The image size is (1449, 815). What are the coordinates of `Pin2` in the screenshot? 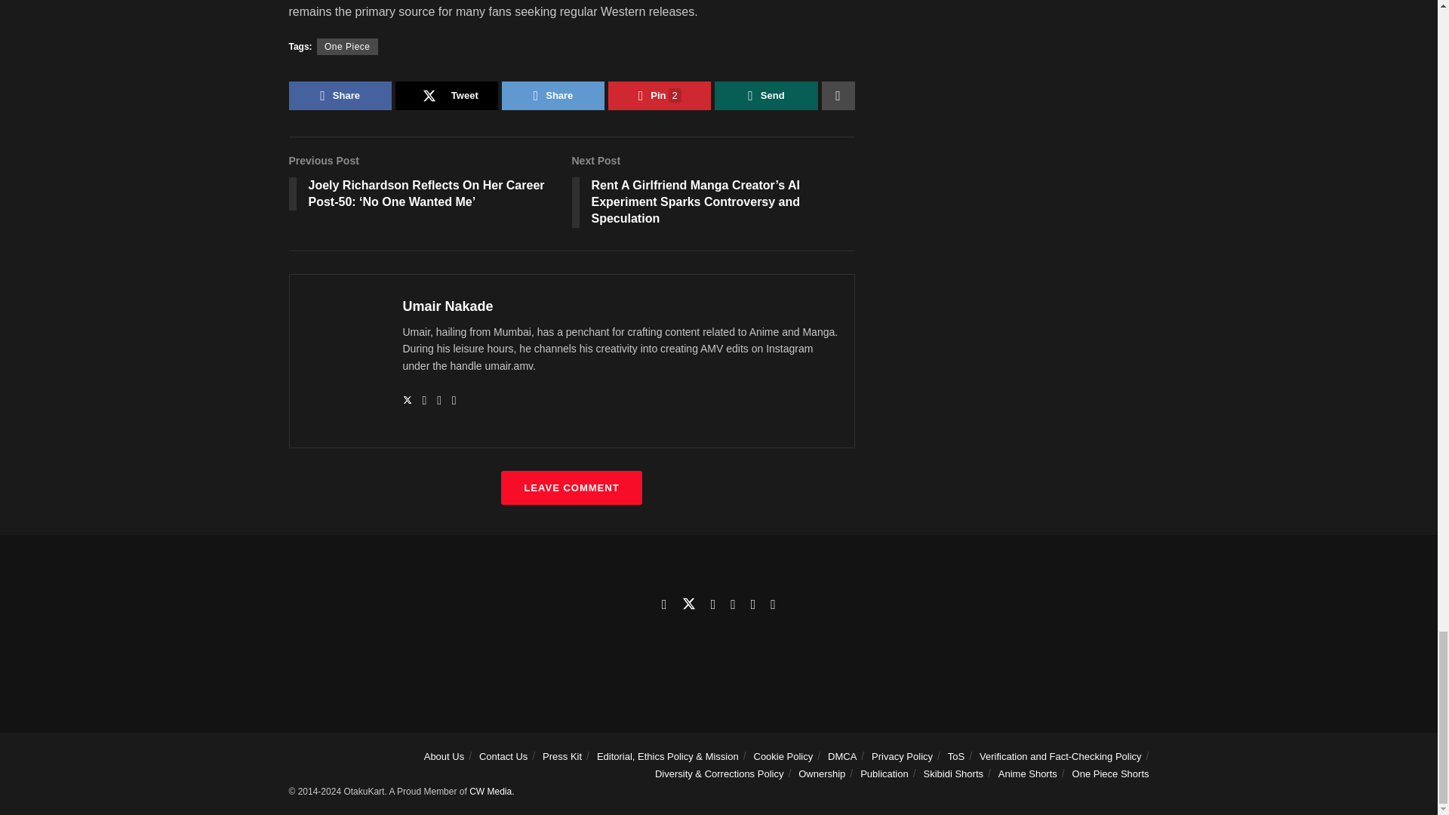 It's located at (660, 95).